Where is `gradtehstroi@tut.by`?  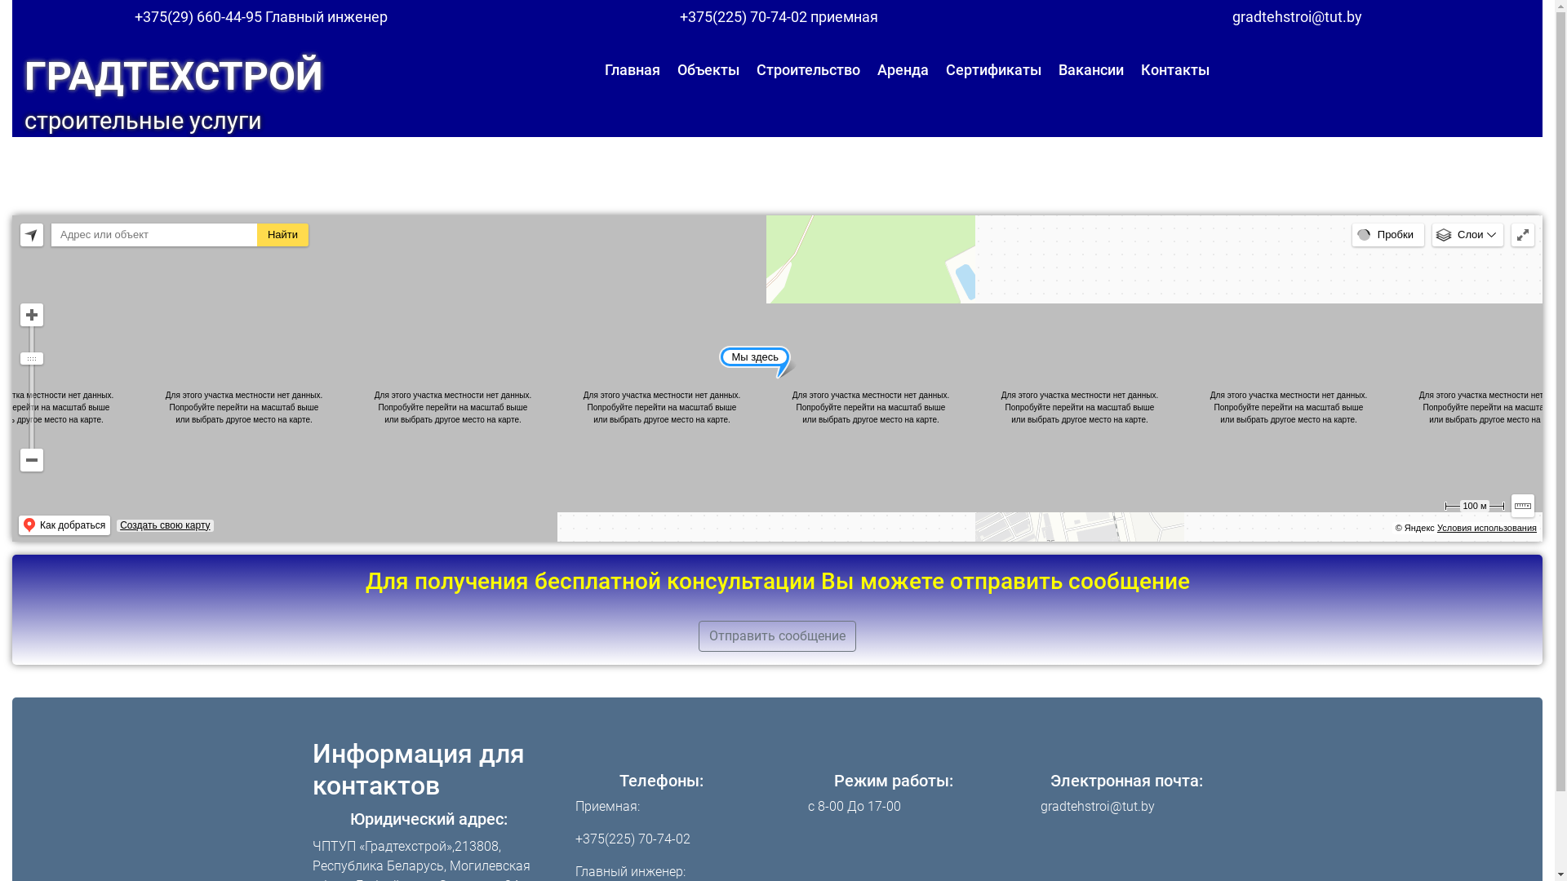 gradtehstroi@tut.by is located at coordinates (1298, 17).